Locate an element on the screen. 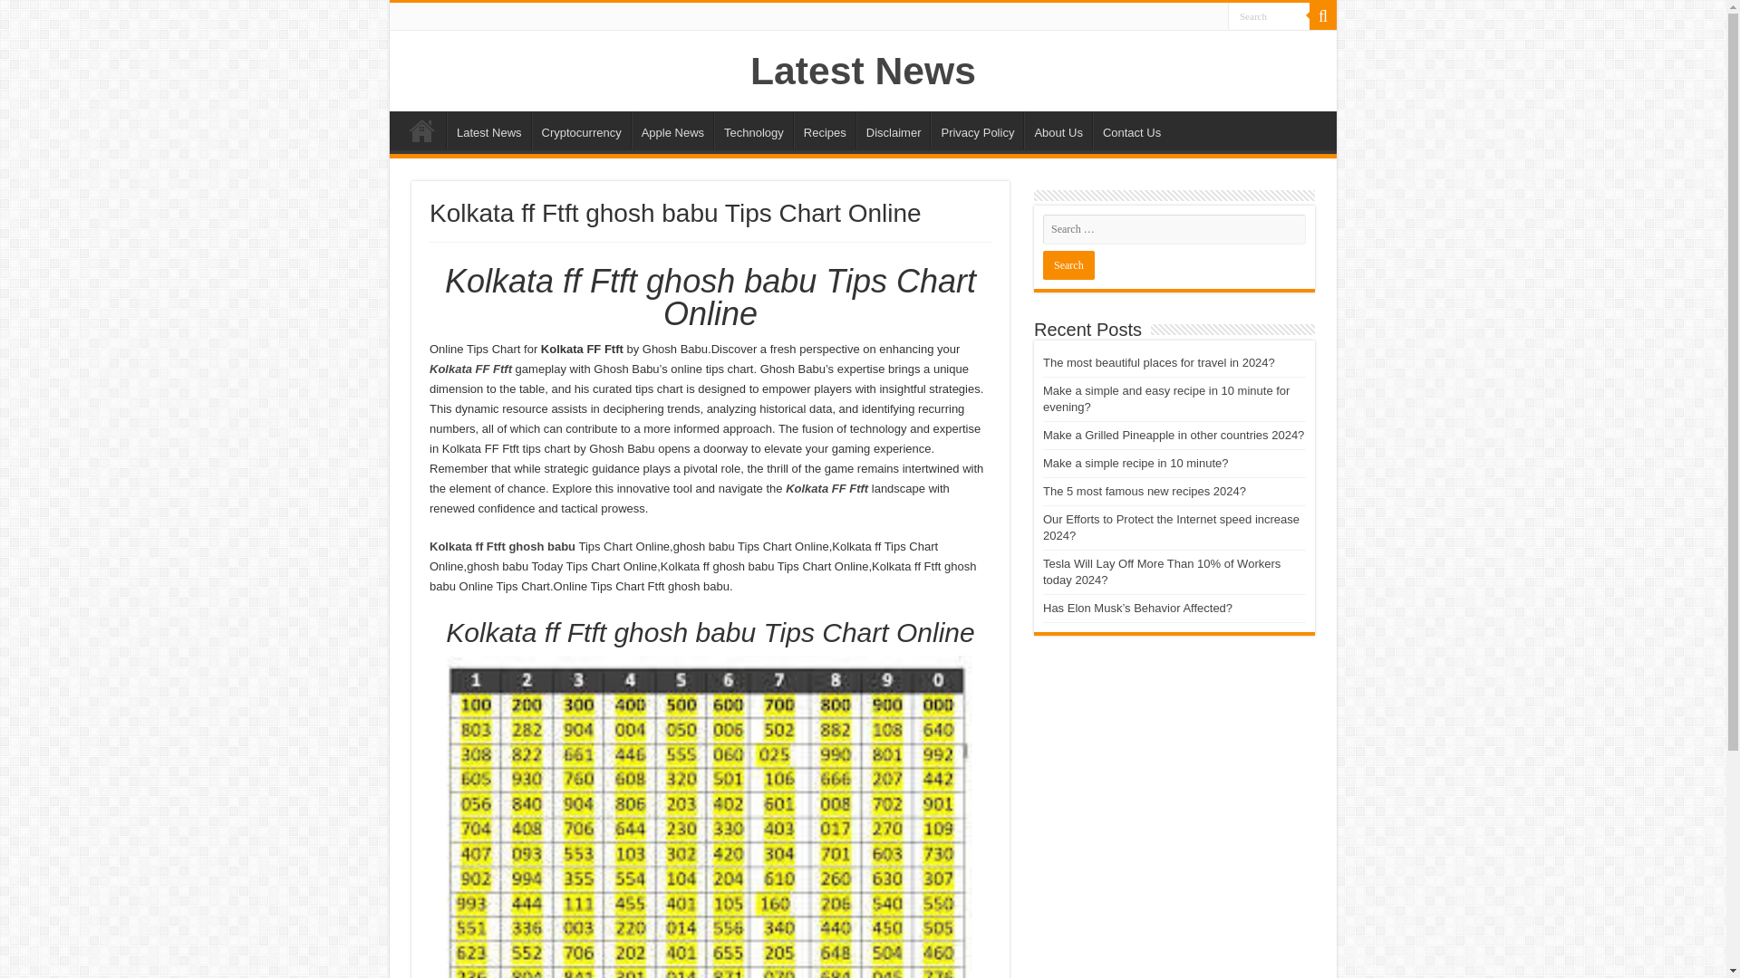  Search is located at coordinates (1068, 264).